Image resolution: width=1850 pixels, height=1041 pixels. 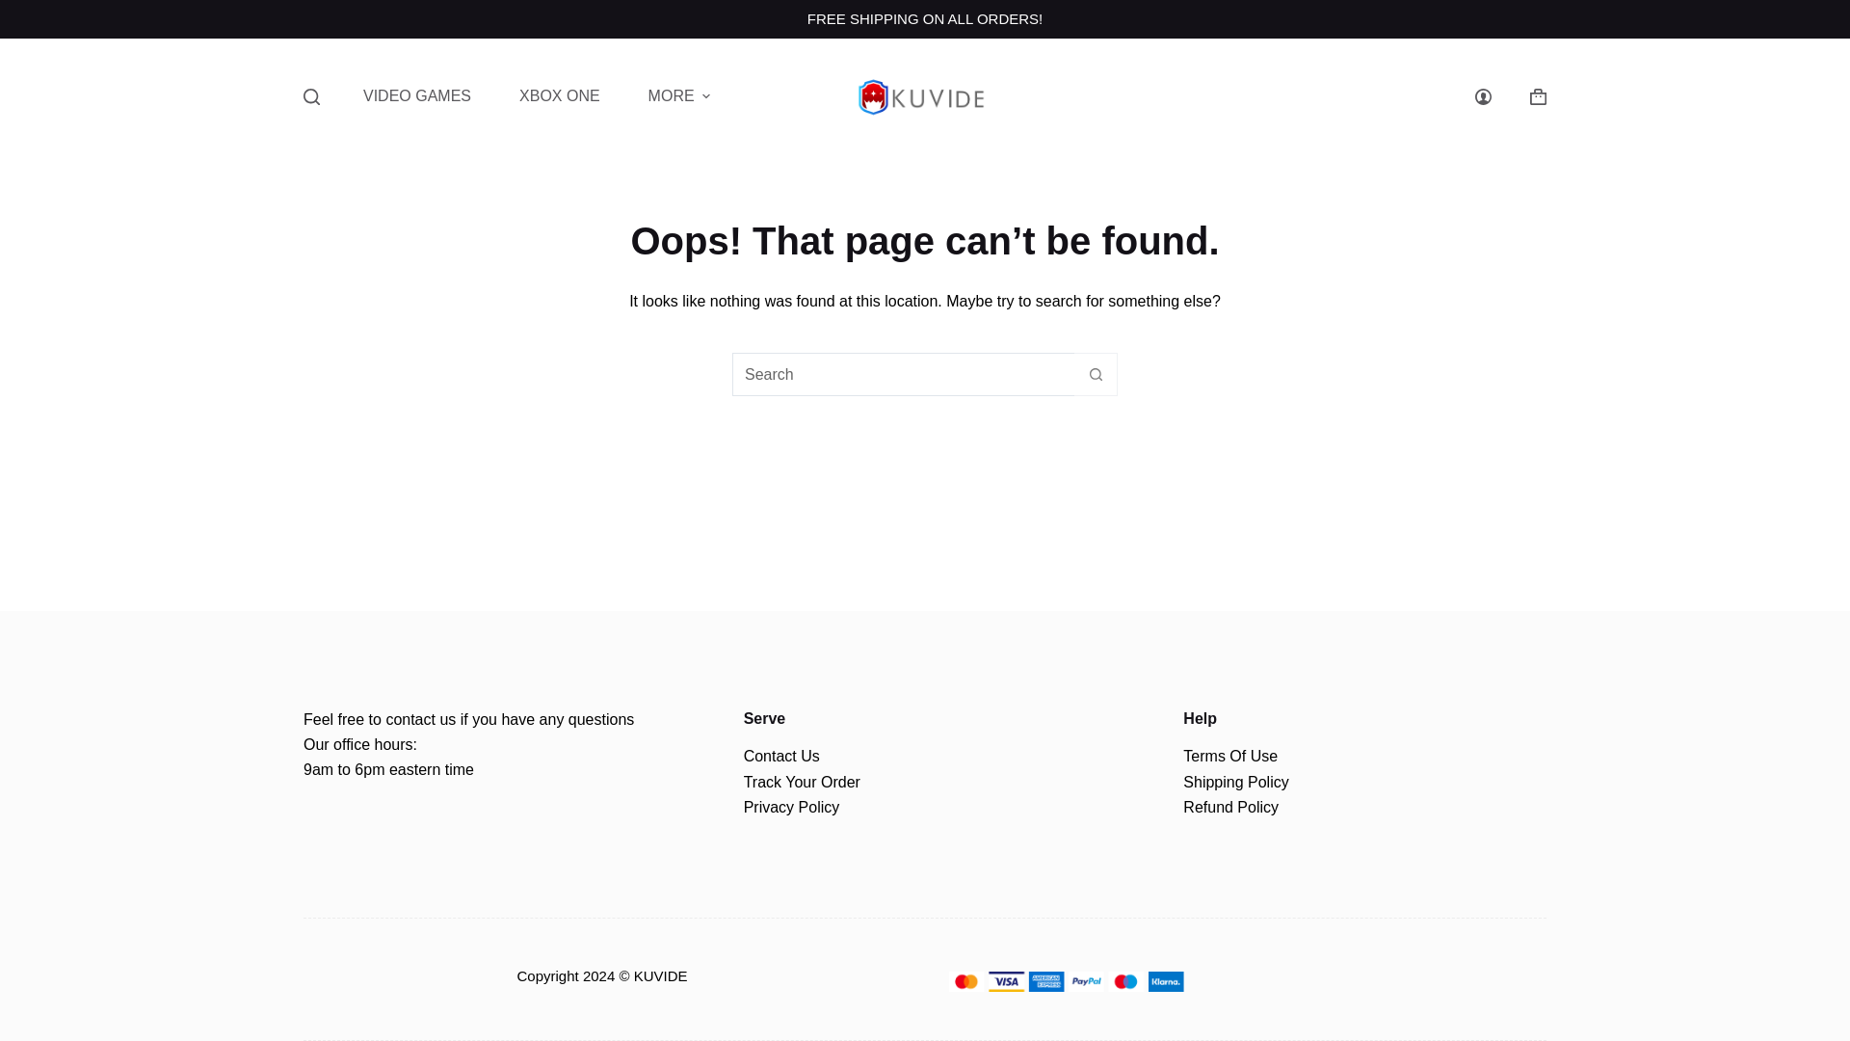 What do you see at coordinates (1538, 96) in the screenshot?
I see `Shopping cart` at bounding box center [1538, 96].